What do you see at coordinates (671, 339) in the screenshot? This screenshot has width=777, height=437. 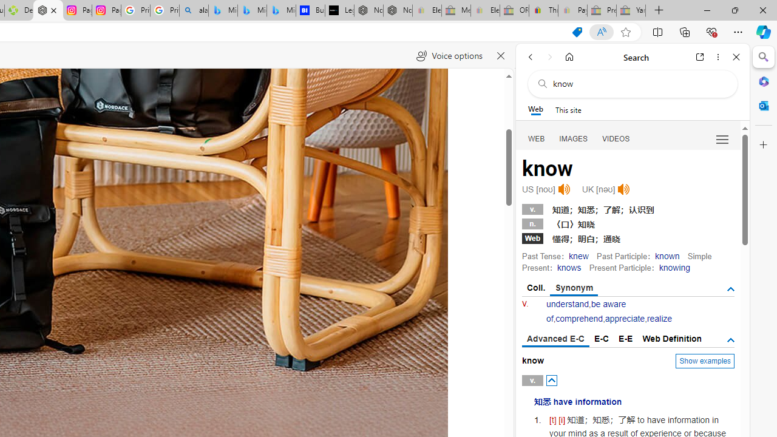 I see `Web Definition` at bounding box center [671, 339].